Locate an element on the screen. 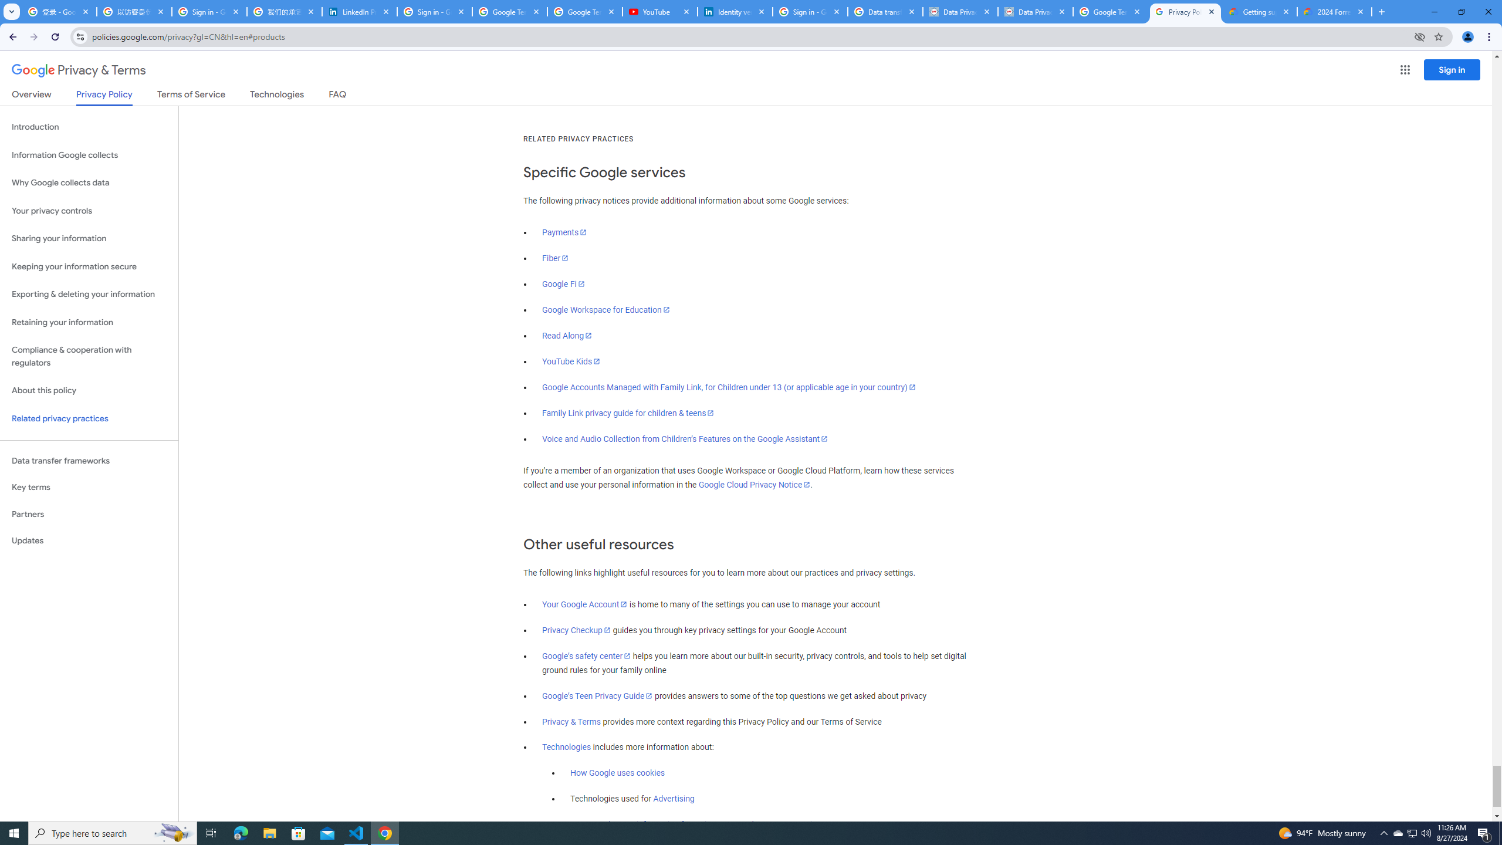 The image size is (1502, 845). Advertising is located at coordinates (674, 799).